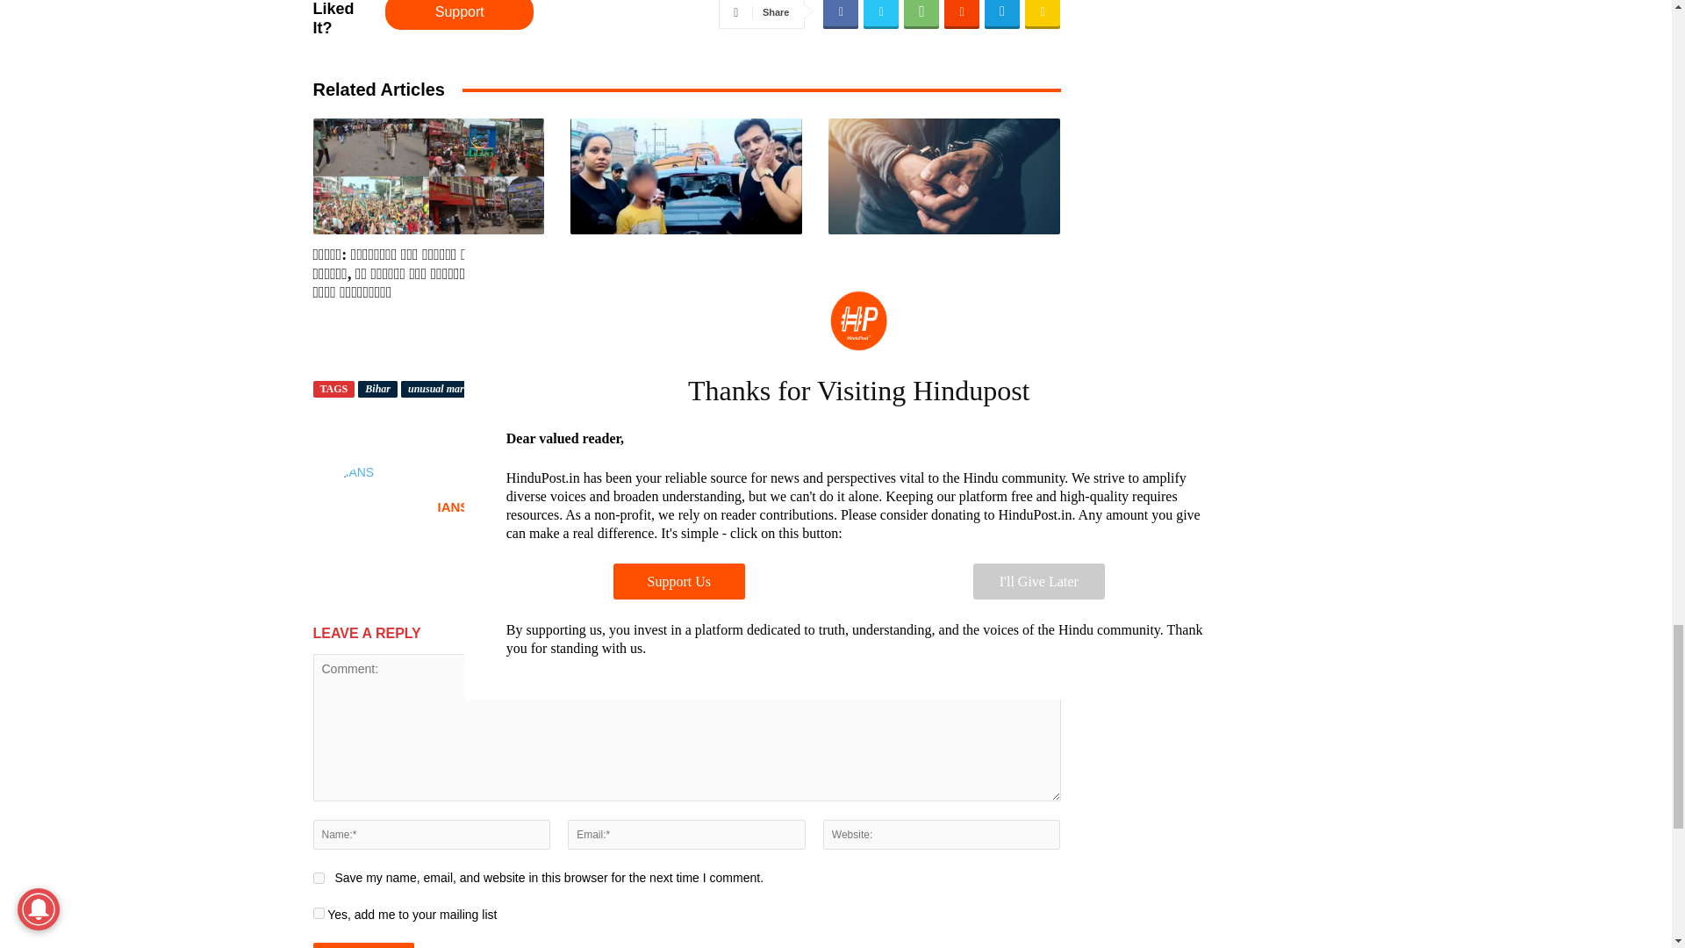 This screenshot has width=1685, height=948. I want to click on 1, so click(318, 913).